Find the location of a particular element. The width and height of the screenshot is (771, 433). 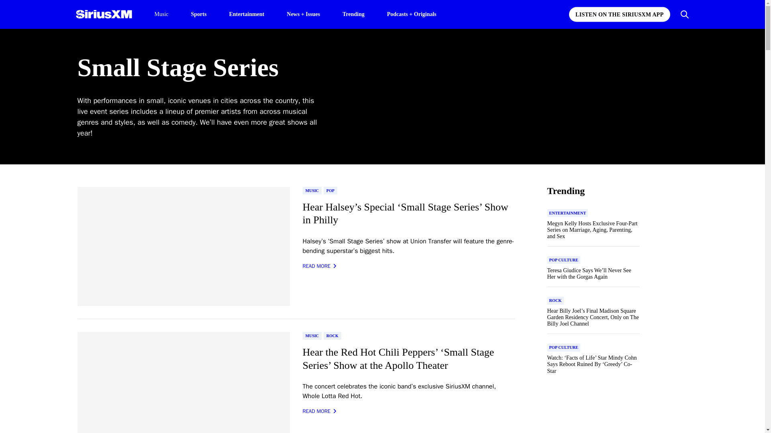

Sports is located at coordinates (199, 14).